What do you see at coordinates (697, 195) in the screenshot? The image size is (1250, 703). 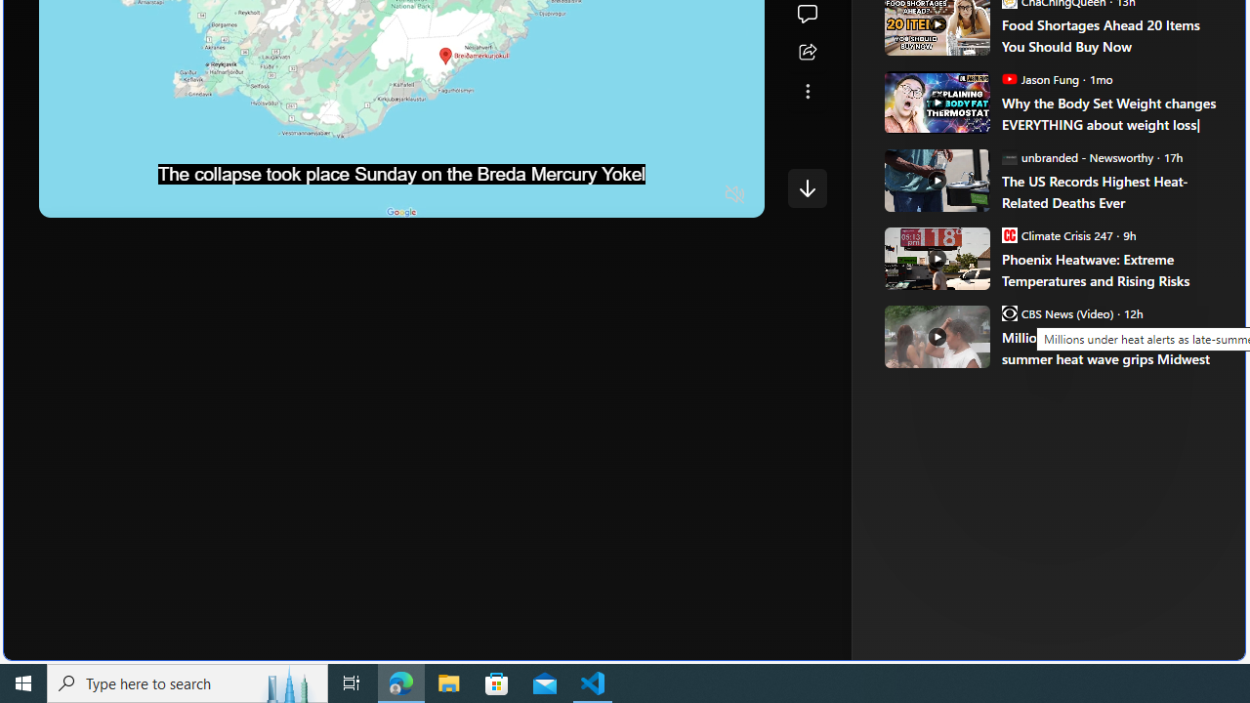 I see `Fullscreen` at bounding box center [697, 195].